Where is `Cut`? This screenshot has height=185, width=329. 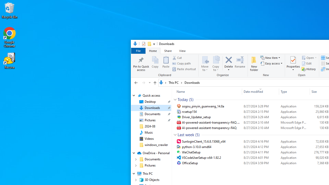 Cut is located at coordinates (177, 58).